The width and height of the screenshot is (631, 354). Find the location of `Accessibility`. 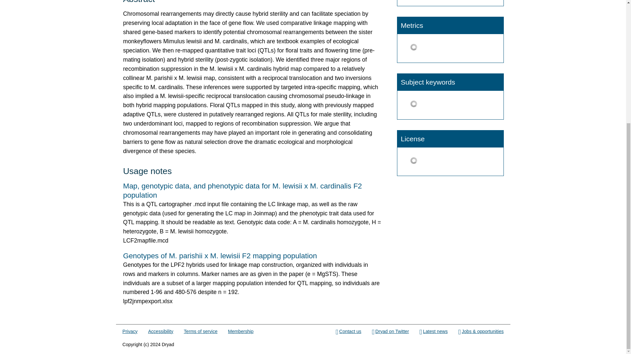

Accessibility is located at coordinates (161, 332).